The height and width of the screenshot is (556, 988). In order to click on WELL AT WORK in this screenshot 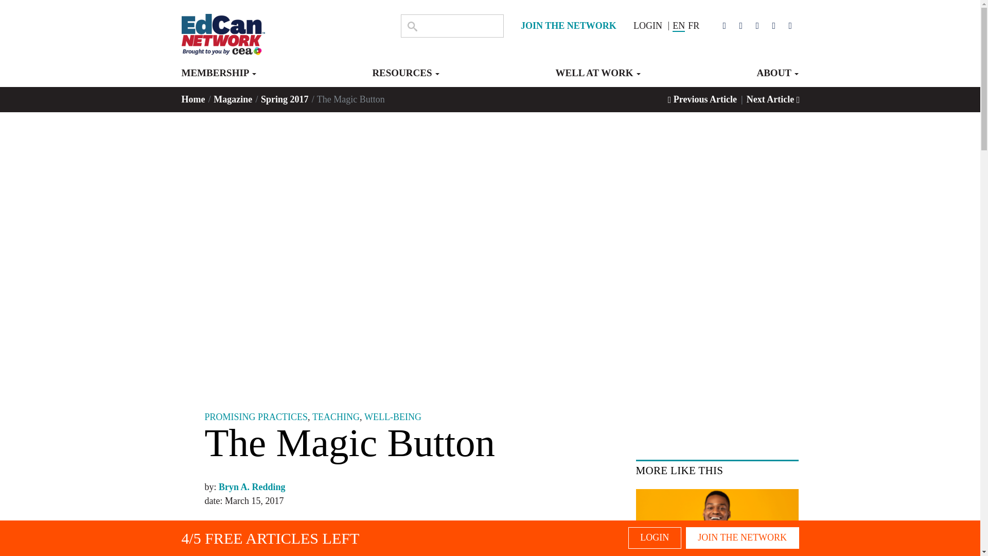, I will do `click(598, 77)`.